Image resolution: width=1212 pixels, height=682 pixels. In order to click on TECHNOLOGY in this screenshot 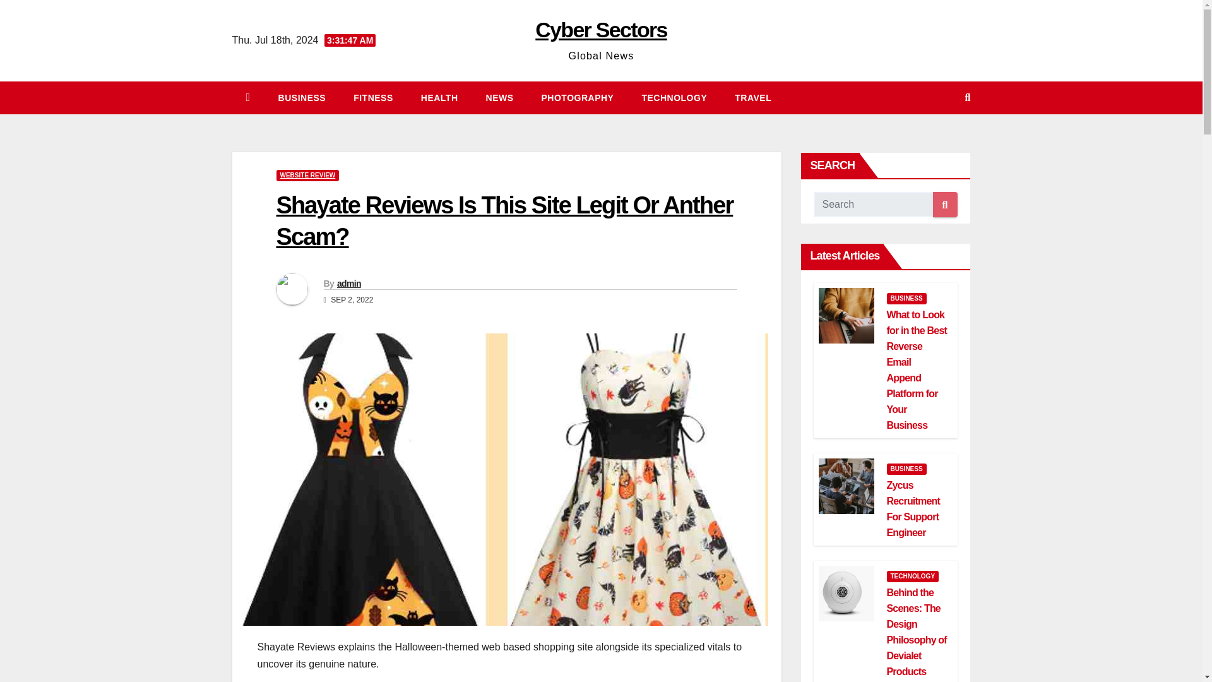, I will do `click(674, 97)`.